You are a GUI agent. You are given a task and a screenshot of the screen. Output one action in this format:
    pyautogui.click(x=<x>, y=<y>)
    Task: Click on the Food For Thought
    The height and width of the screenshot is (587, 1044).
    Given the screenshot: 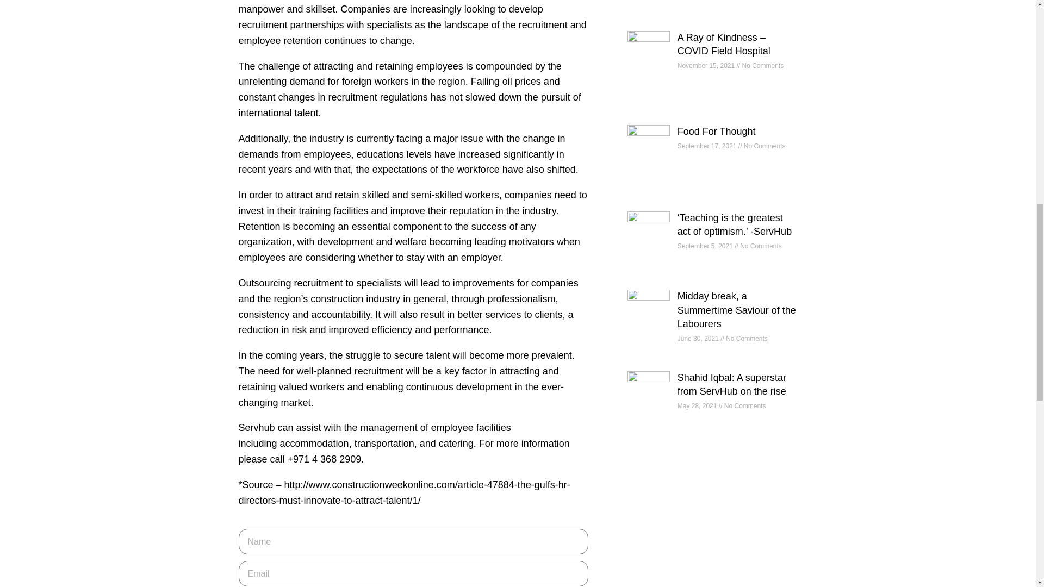 What is the action you would take?
    pyautogui.click(x=717, y=132)
    